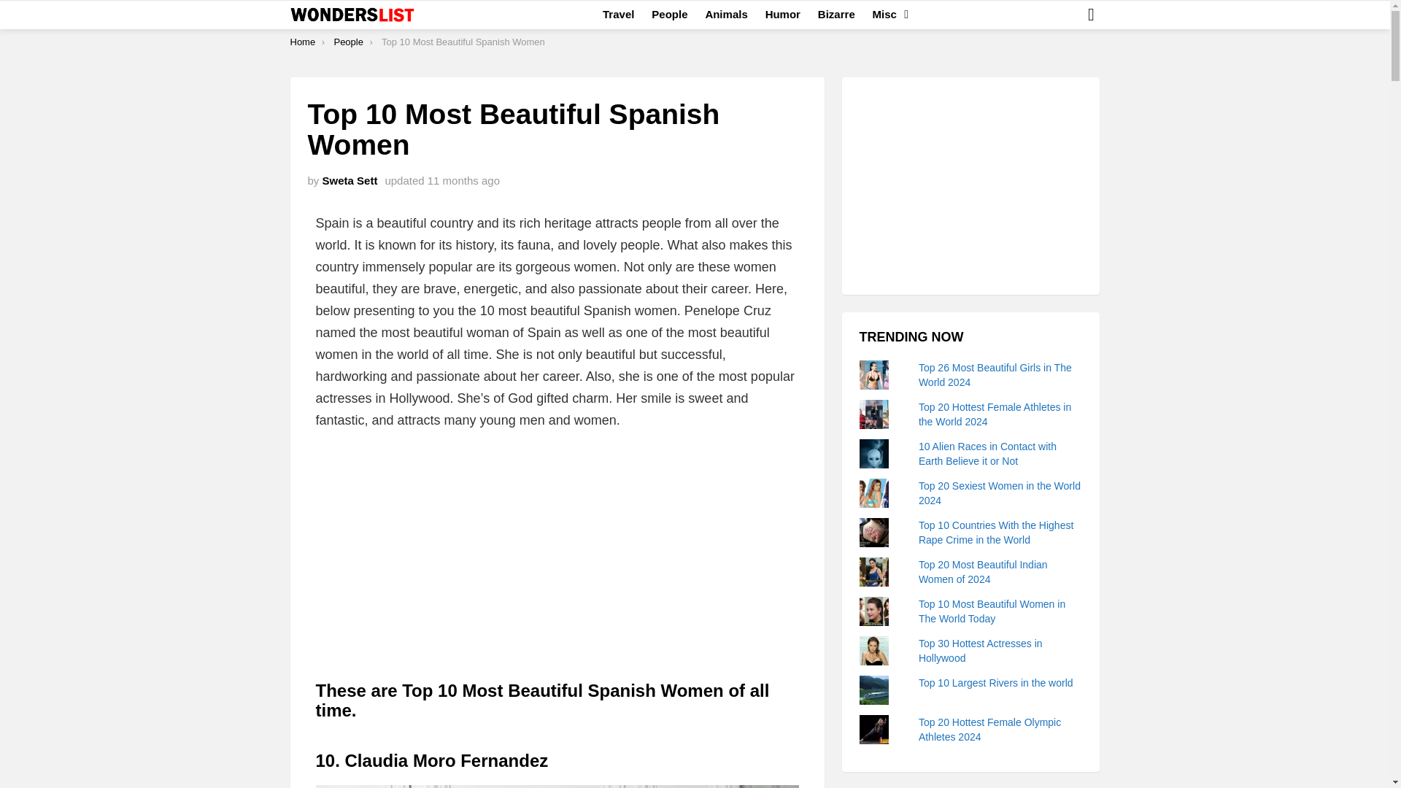 This screenshot has width=1401, height=788. What do you see at coordinates (350, 179) in the screenshot?
I see `Sweta Sett` at bounding box center [350, 179].